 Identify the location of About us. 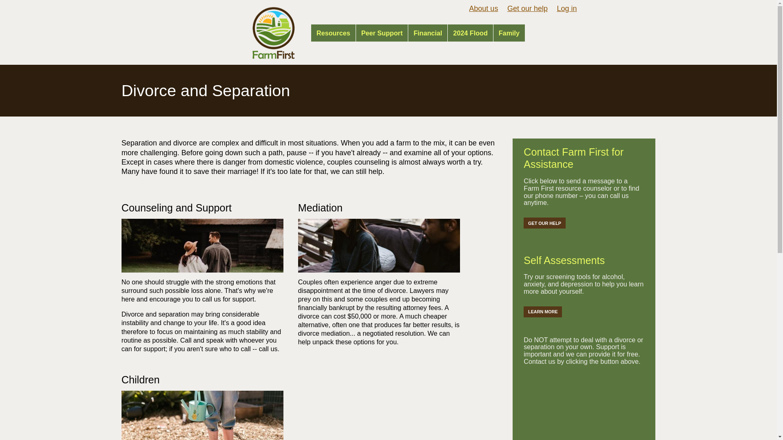
(484, 8).